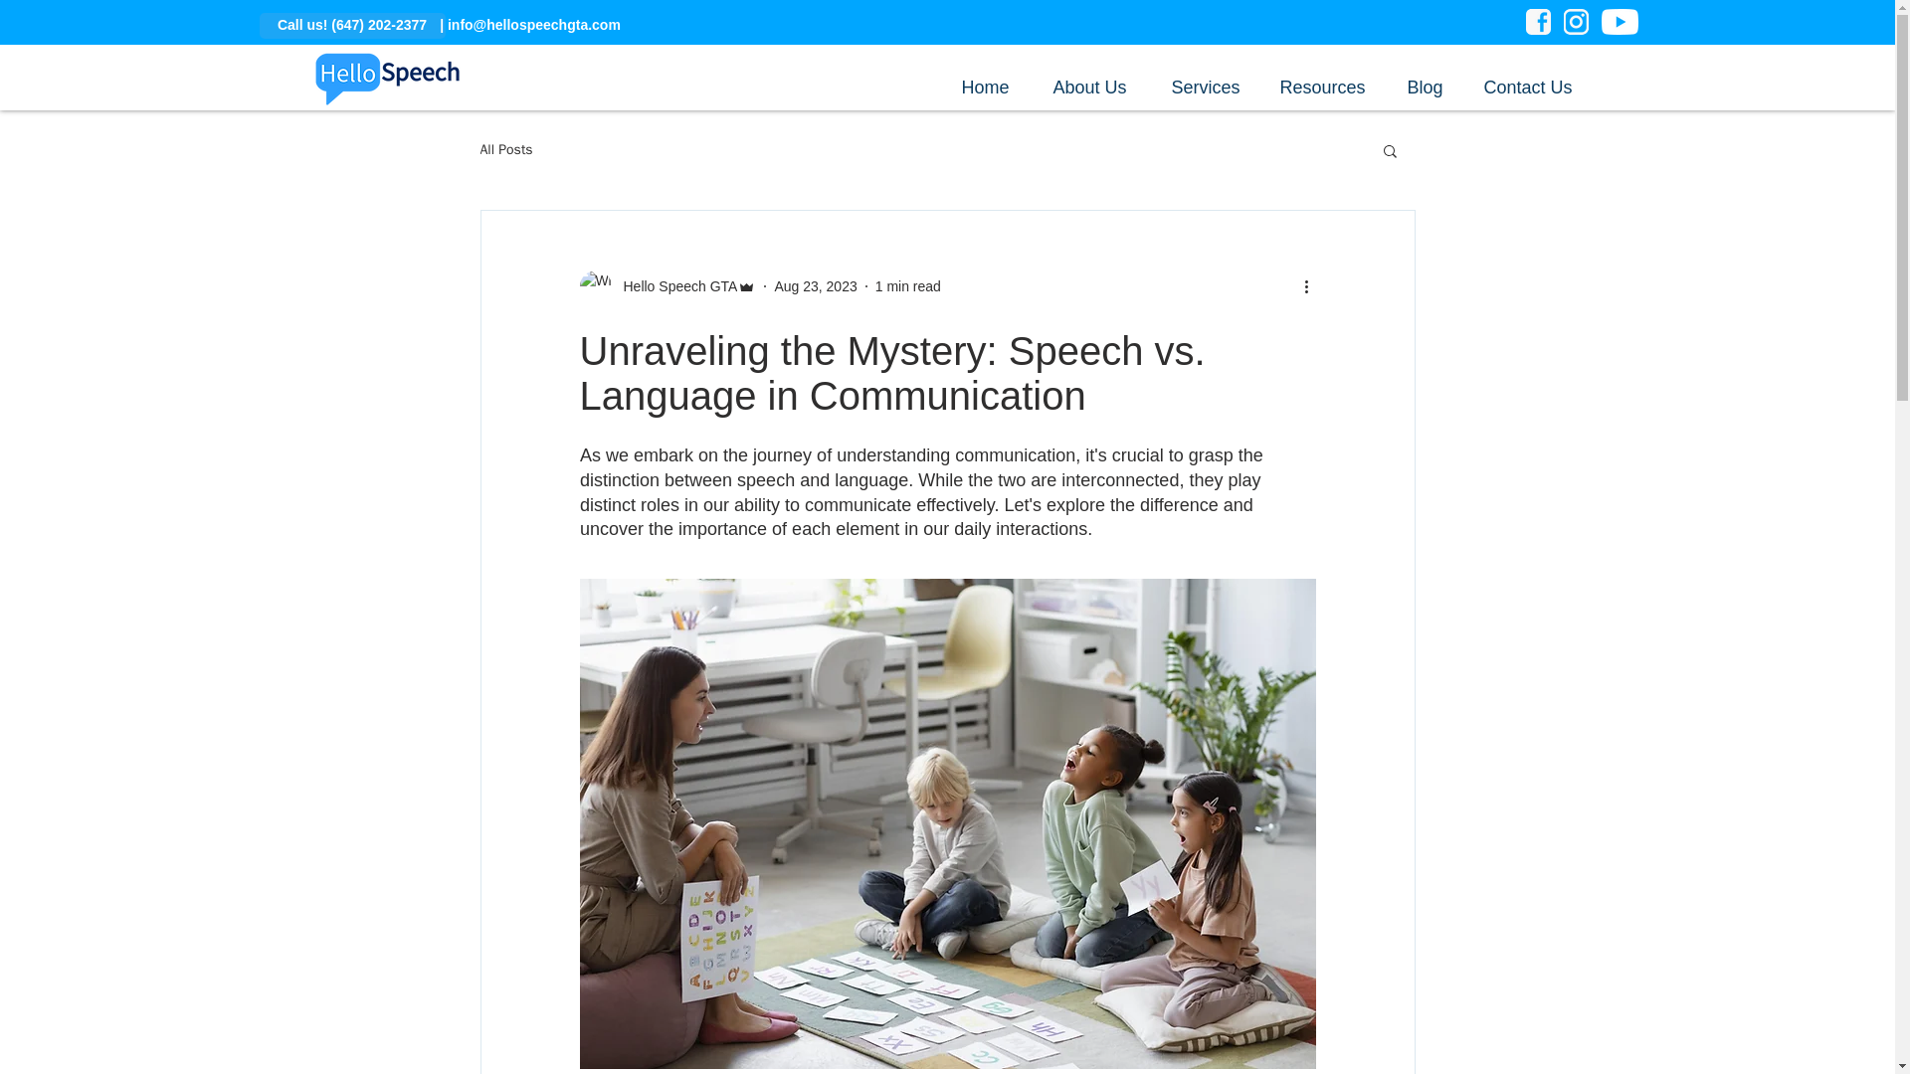 This screenshot has height=1074, width=1910. I want to click on Hello Speech GTA, so click(667, 286).